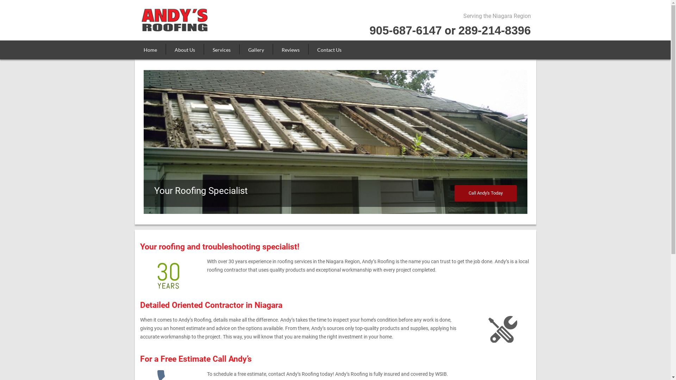  What do you see at coordinates (406, 30) in the screenshot?
I see `905-687-6147` at bounding box center [406, 30].